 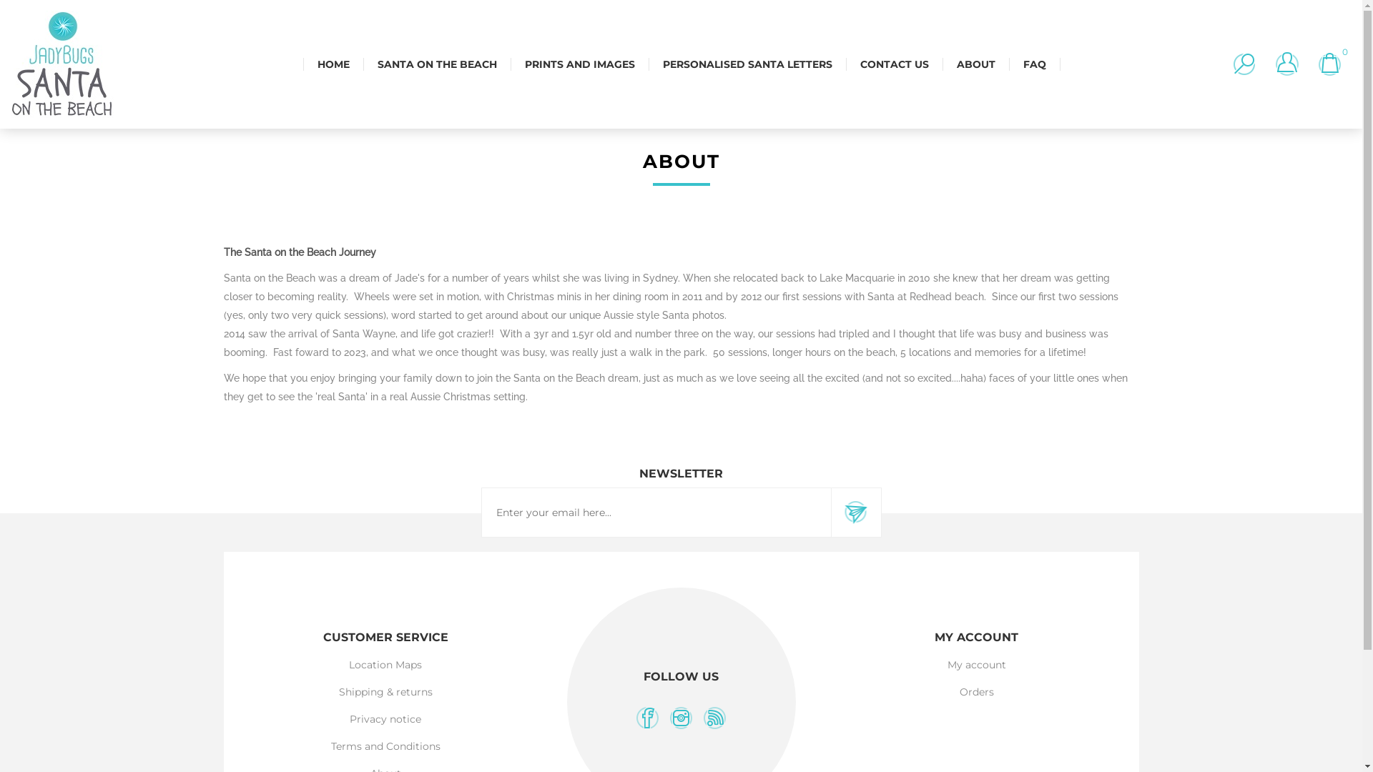 What do you see at coordinates (976, 64) in the screenshot?
I see `ABOUT` at bounding box center [976, 64].